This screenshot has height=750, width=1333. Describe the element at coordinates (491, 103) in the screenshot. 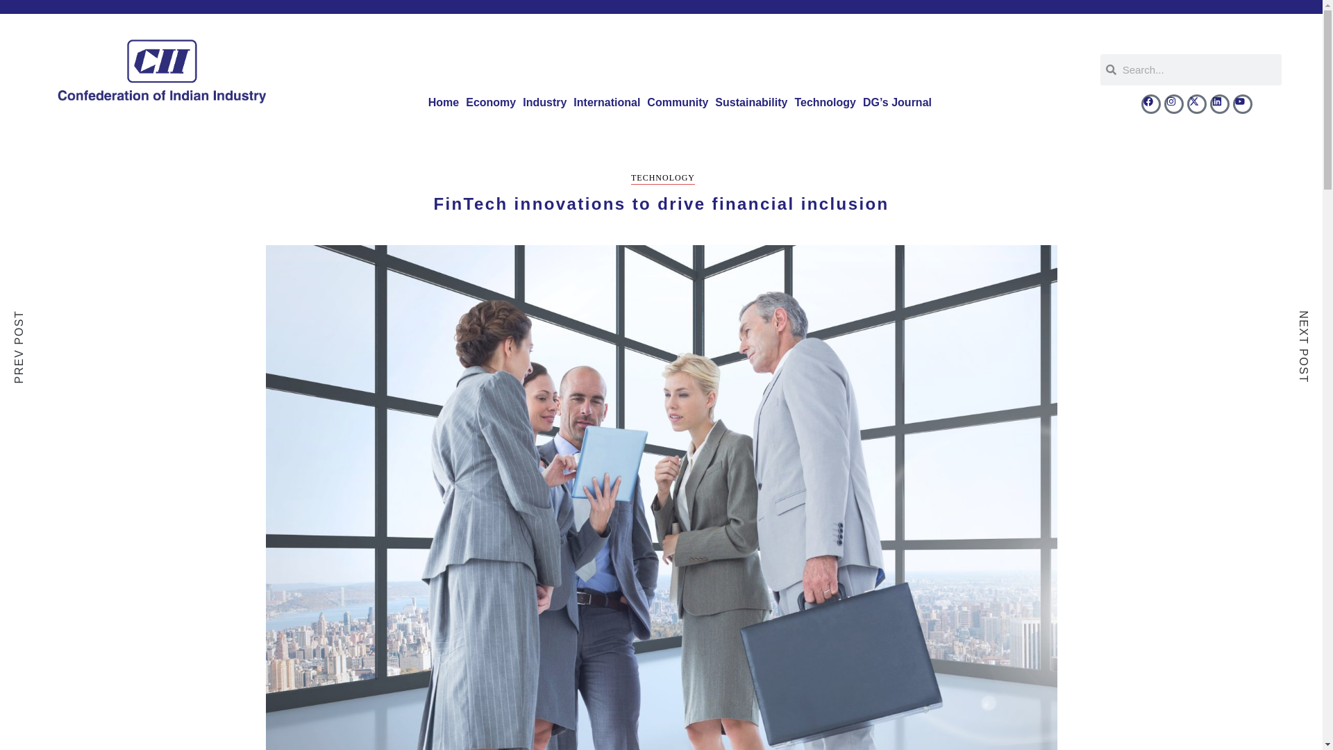

I see `Economy` at that location.